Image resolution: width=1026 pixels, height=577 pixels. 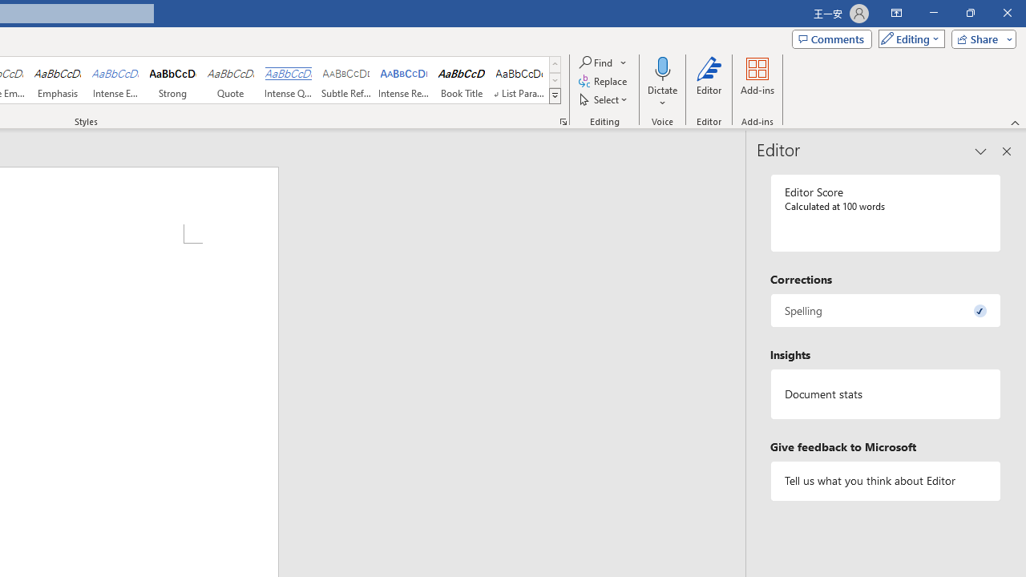 What do you see at coordinates (346, 80) in the screenshot?
I see `Subtle Reference` at bounding box center [346, 80].